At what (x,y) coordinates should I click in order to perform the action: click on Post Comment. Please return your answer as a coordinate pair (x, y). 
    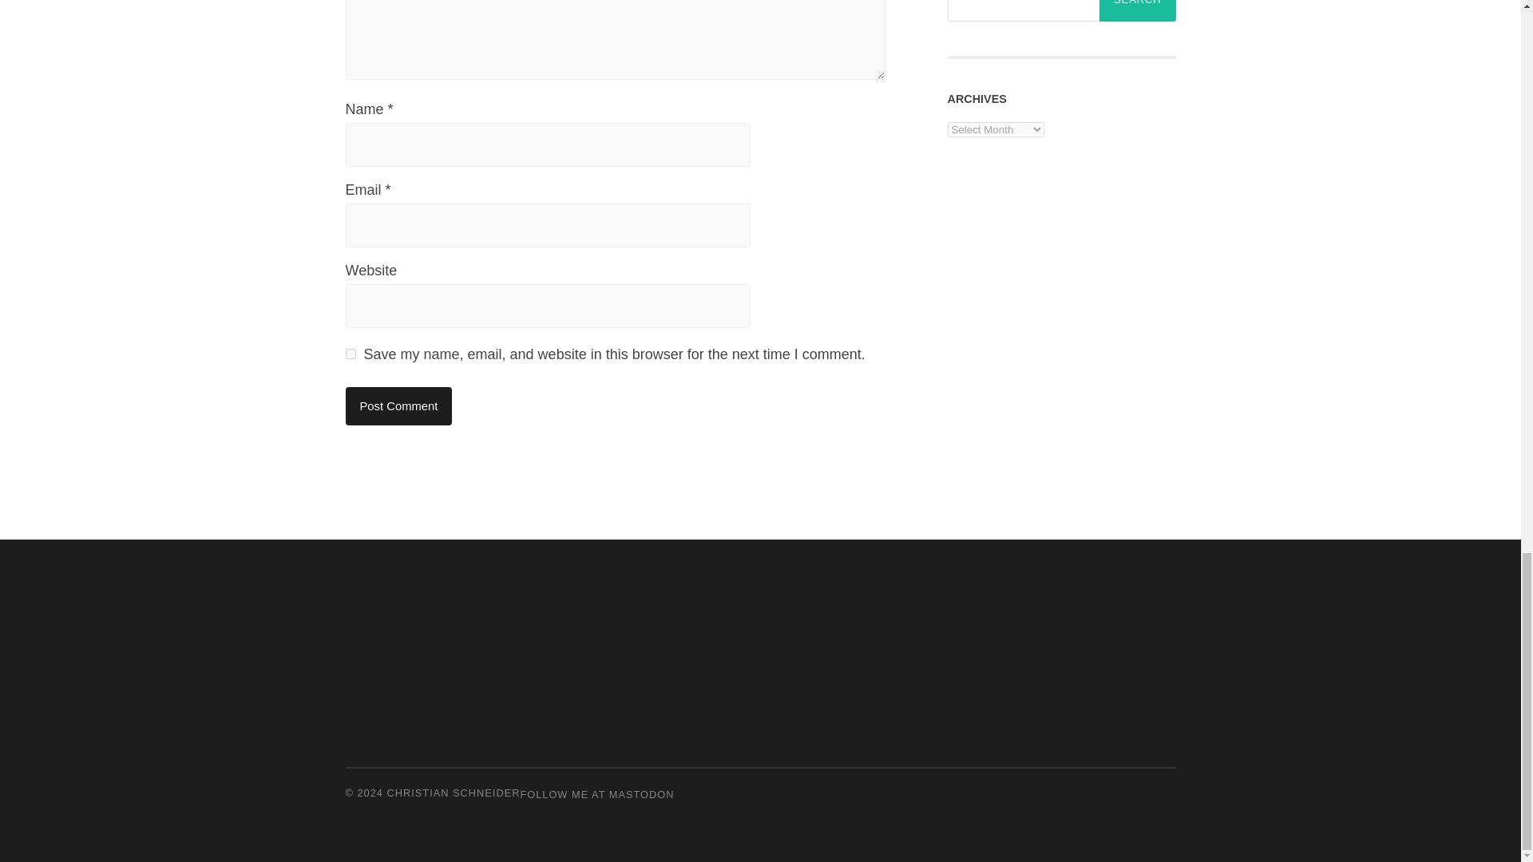
    Looking at the image, I should click on (398, 405).